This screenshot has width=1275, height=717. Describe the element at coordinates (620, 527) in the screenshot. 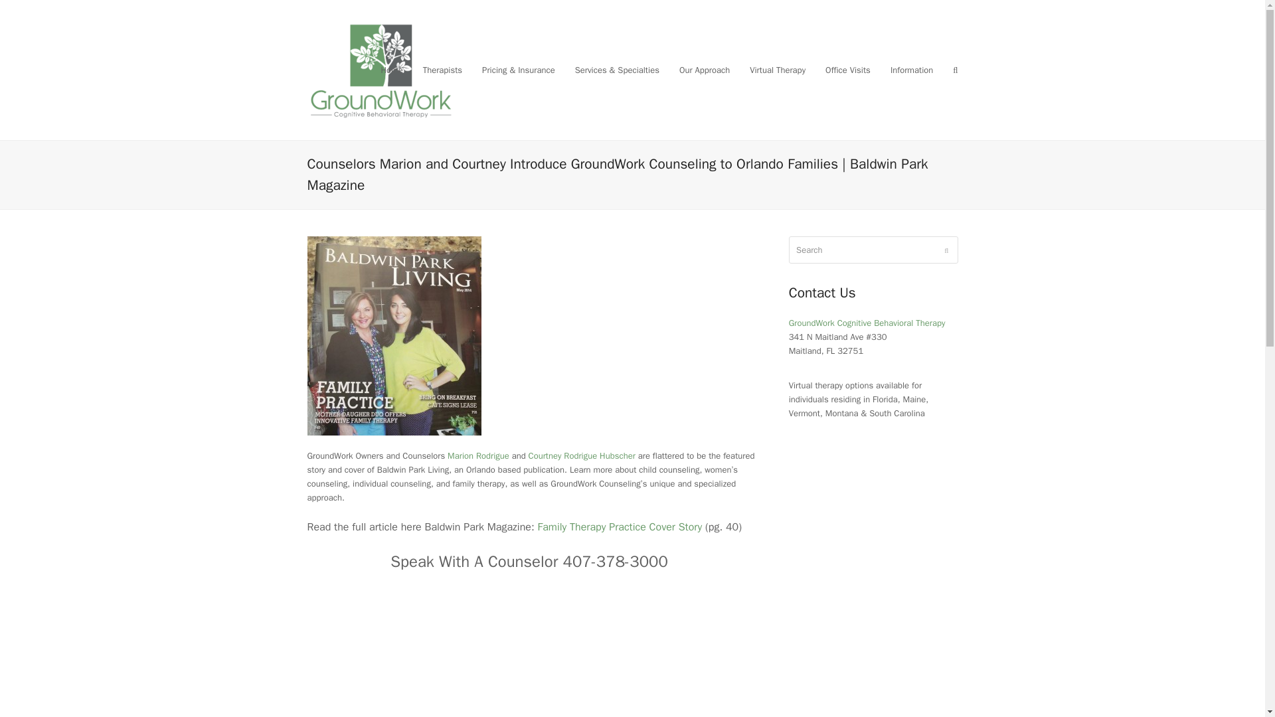

I see `Baldwin Park Counselor Story` at that location.